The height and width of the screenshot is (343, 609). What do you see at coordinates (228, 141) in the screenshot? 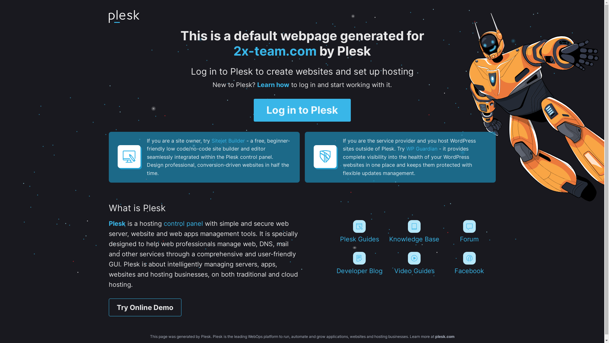
I see `Sitejet Builder` at bounding box center [228, 141].